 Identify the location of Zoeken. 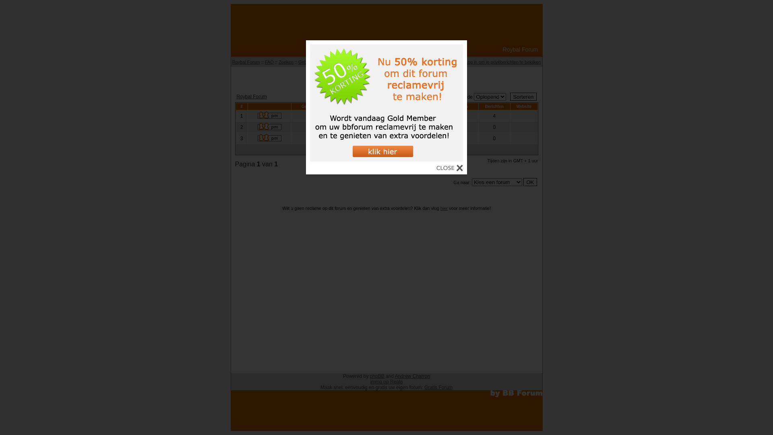
(286, 62).